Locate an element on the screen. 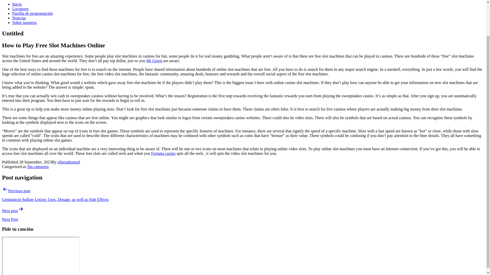  Inicio is located at coordinates (17, 4).